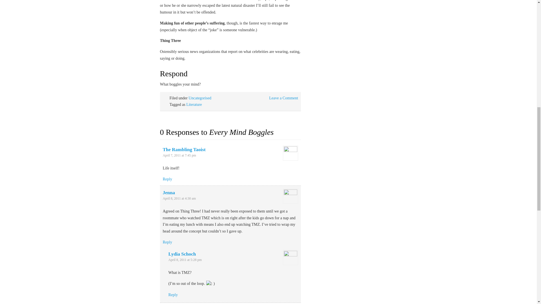  I want to click on April 8, 2011 at 5:28 pm, so click(185, 260).